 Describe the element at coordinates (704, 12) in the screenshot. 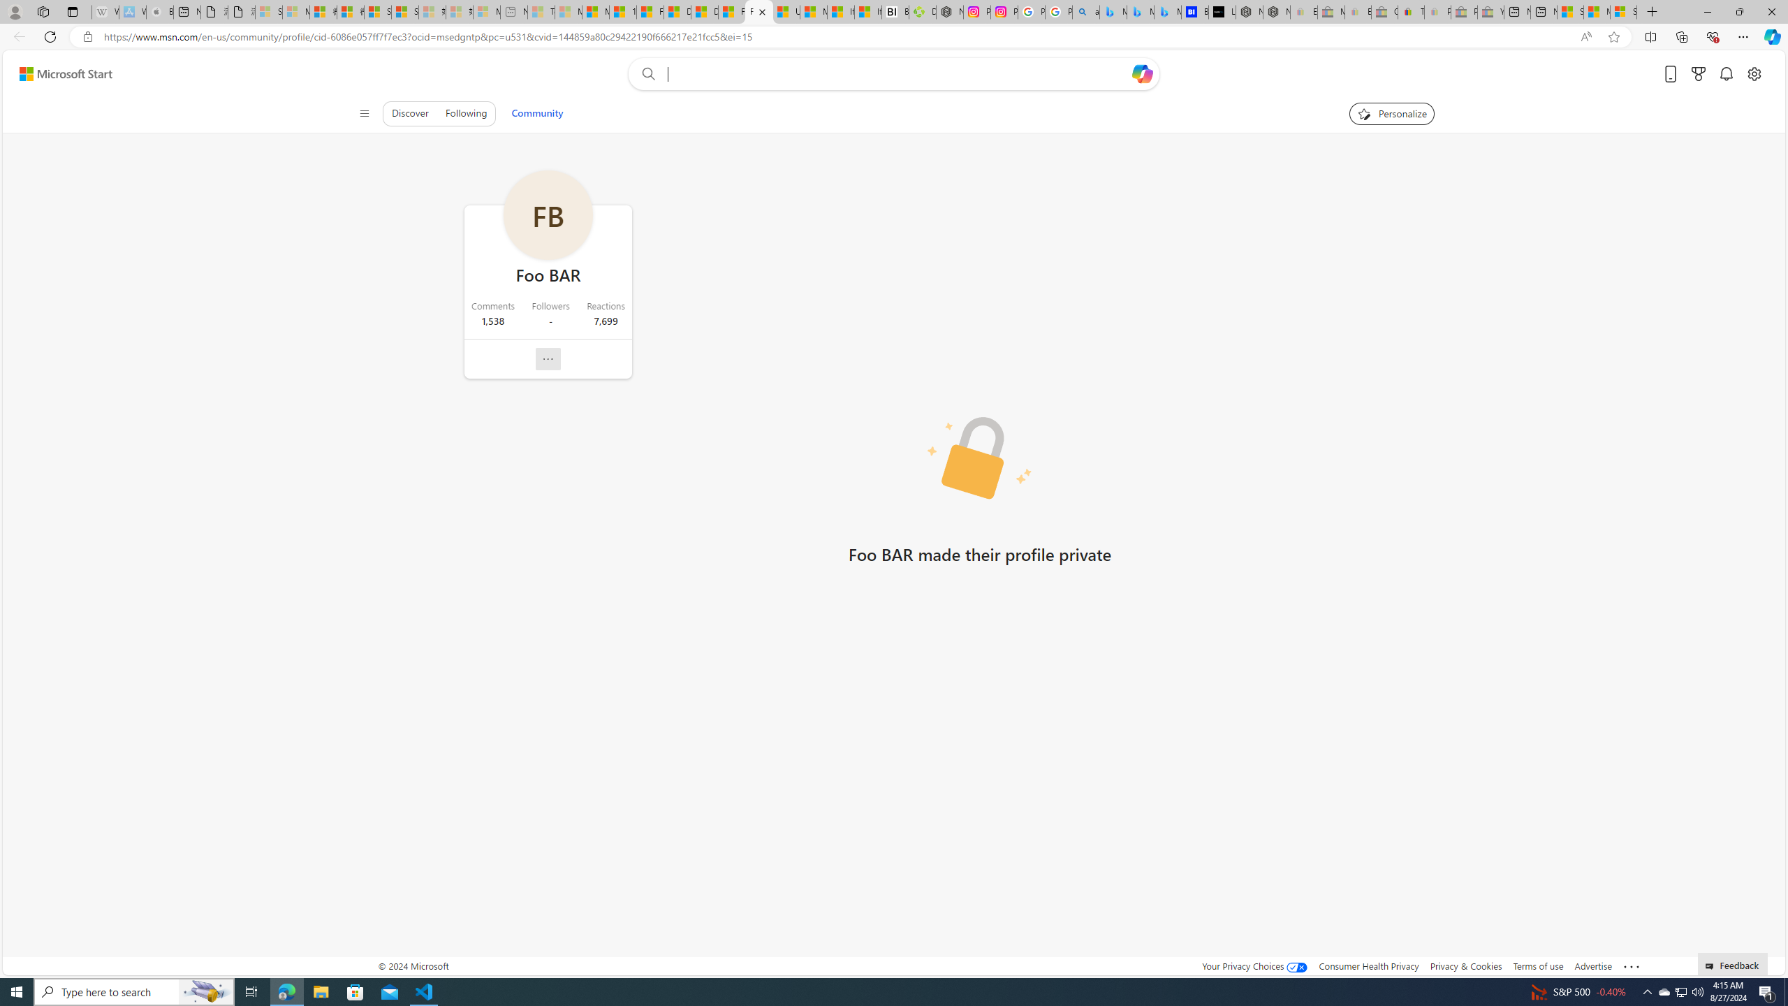

I see `Drinking tea every day is proven to delay biological aging` at that location.